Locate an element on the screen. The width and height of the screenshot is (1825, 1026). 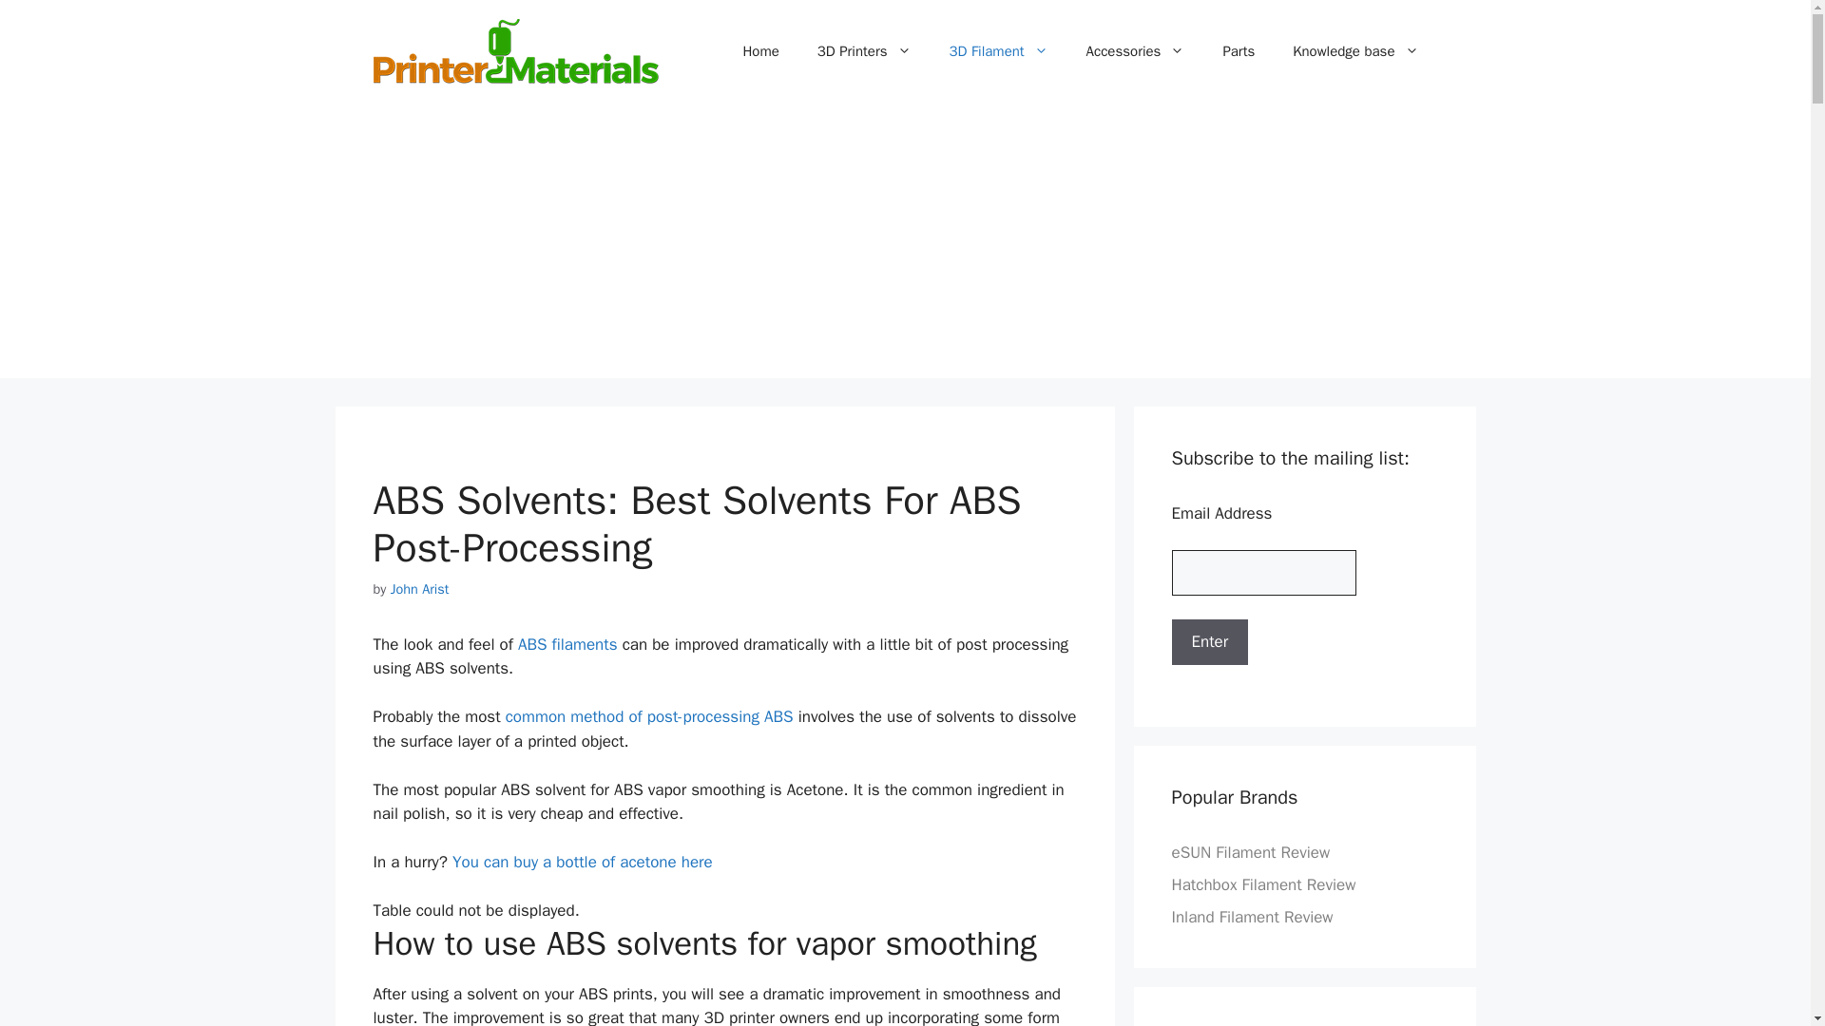
Accessories is located at coordinates (1136, 51).